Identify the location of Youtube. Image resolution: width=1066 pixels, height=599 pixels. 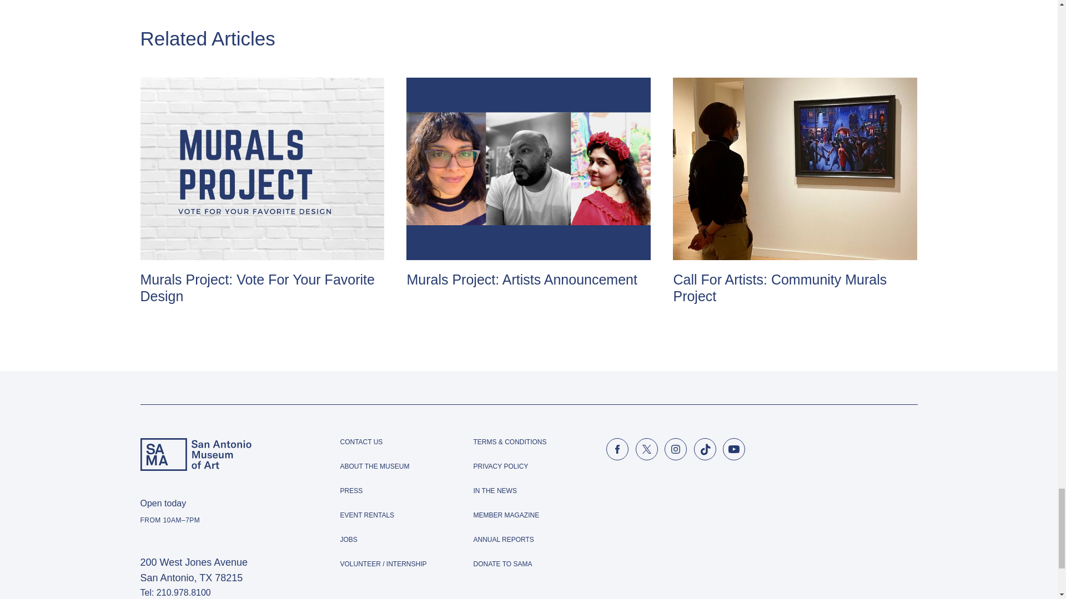
(734, 449).